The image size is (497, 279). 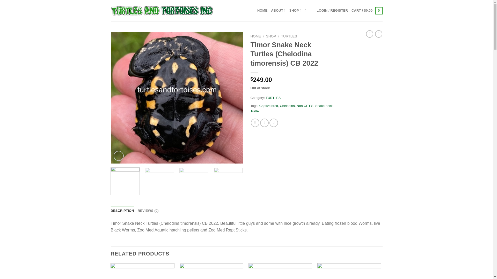 What do you see at coordinates (332, 10) in the screenshot?
I see `Login` at bounding box center [332, 10].